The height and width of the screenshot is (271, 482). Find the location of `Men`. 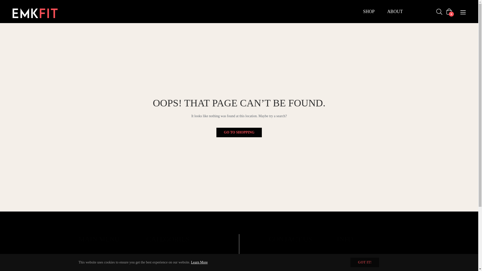

Men is located at coordinates (150, 258).